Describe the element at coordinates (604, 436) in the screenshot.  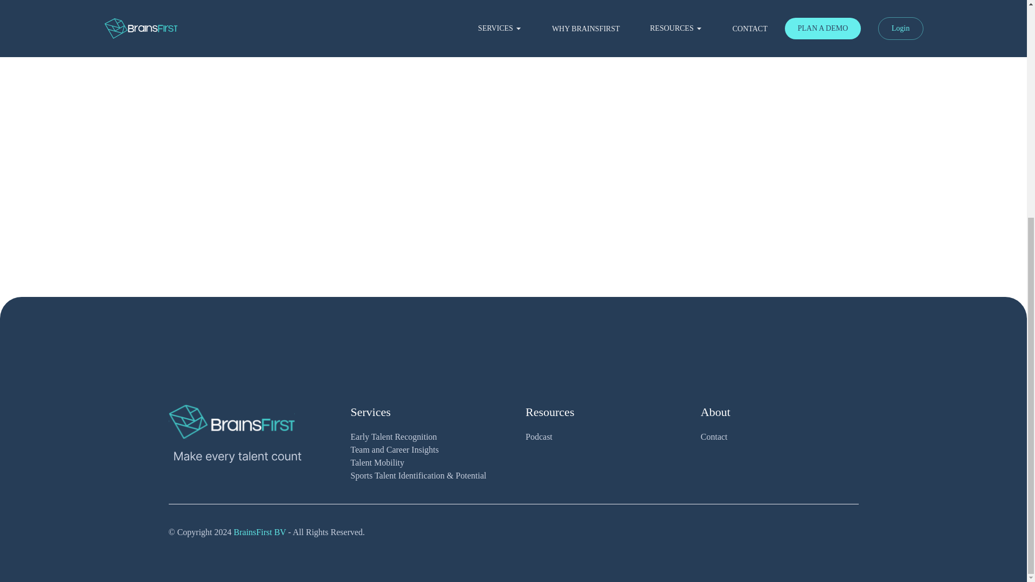
I see `Podcast` at that location.